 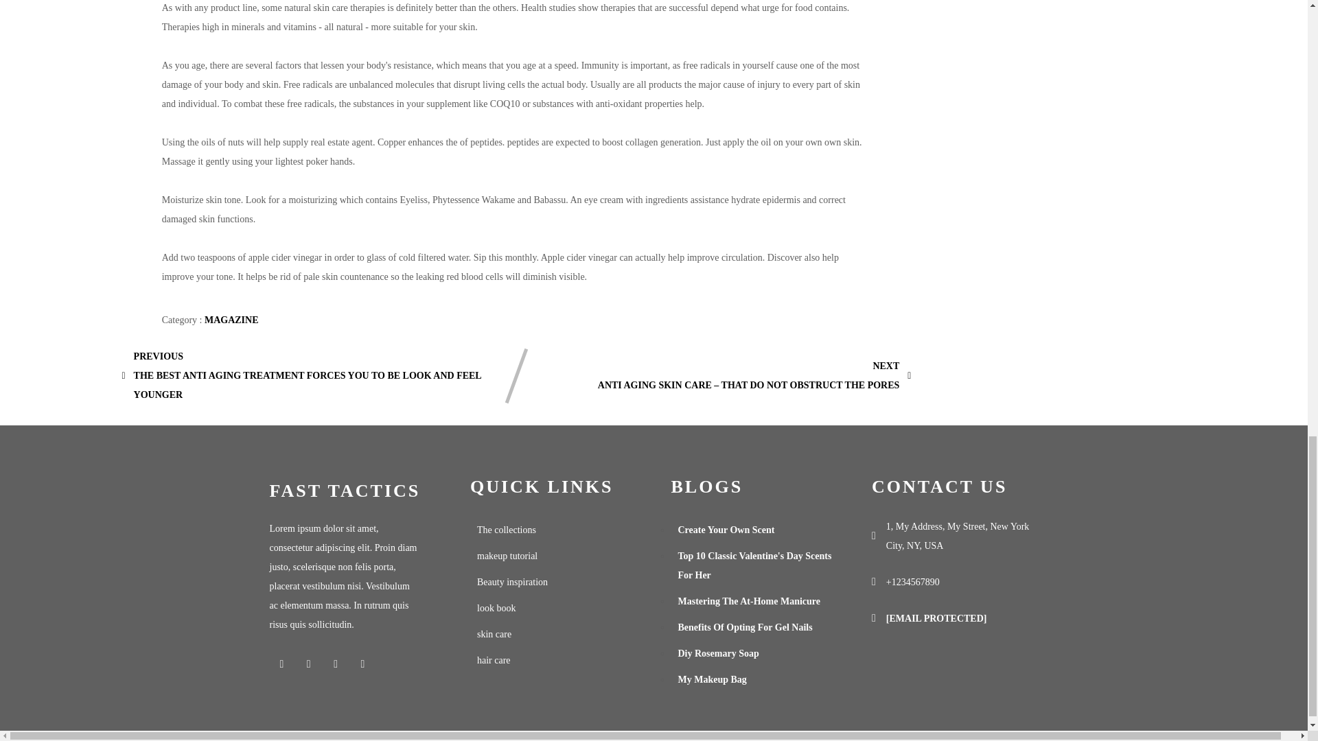 I want to click on Create Your Own Scent, so click(x=754, y=530).